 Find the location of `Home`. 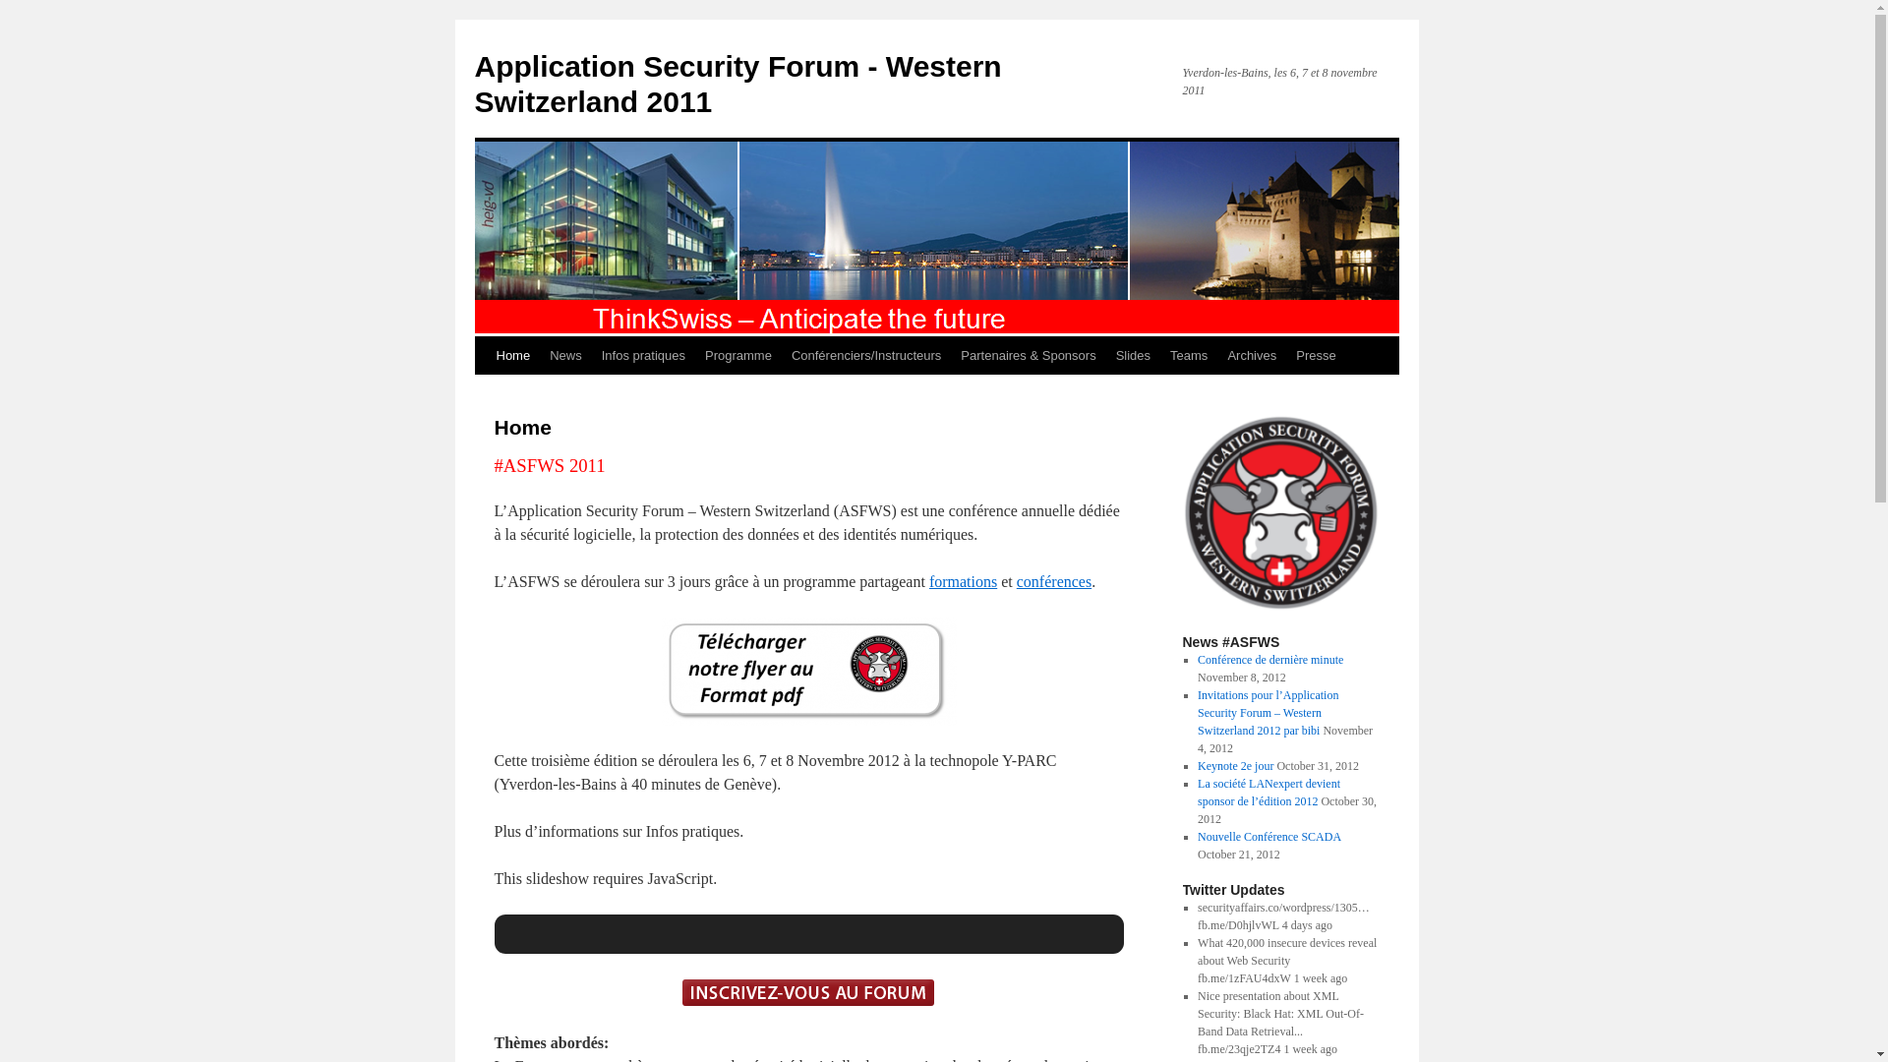

Home is located at coordinates (512, 356).